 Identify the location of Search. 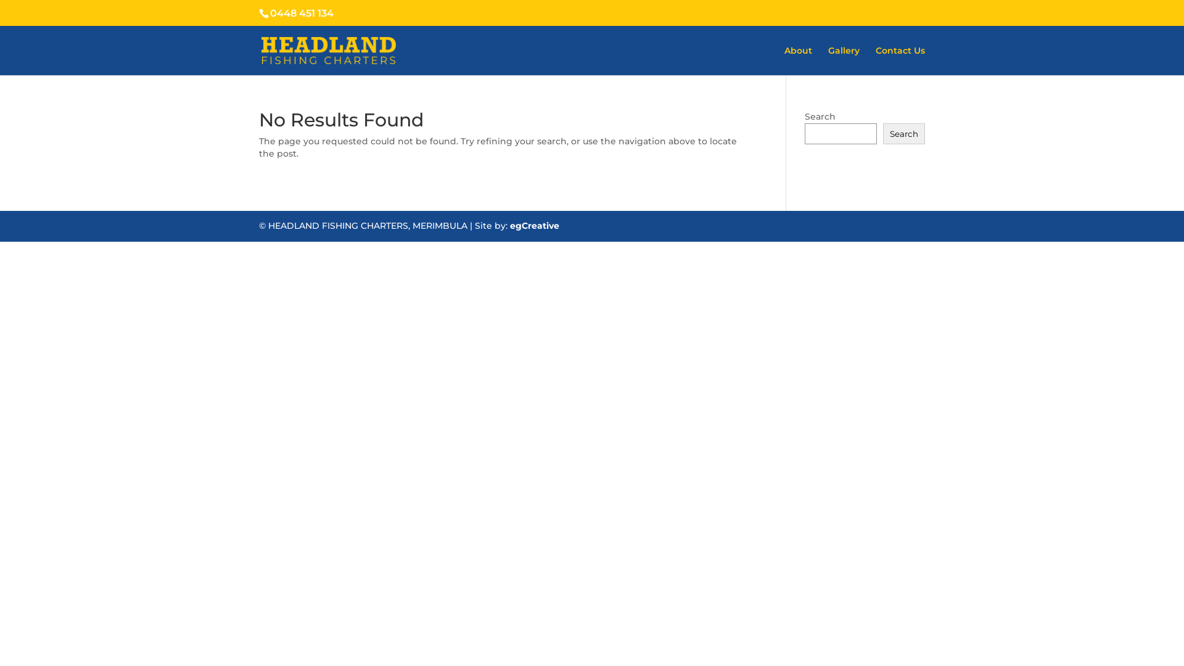
(904, 134).